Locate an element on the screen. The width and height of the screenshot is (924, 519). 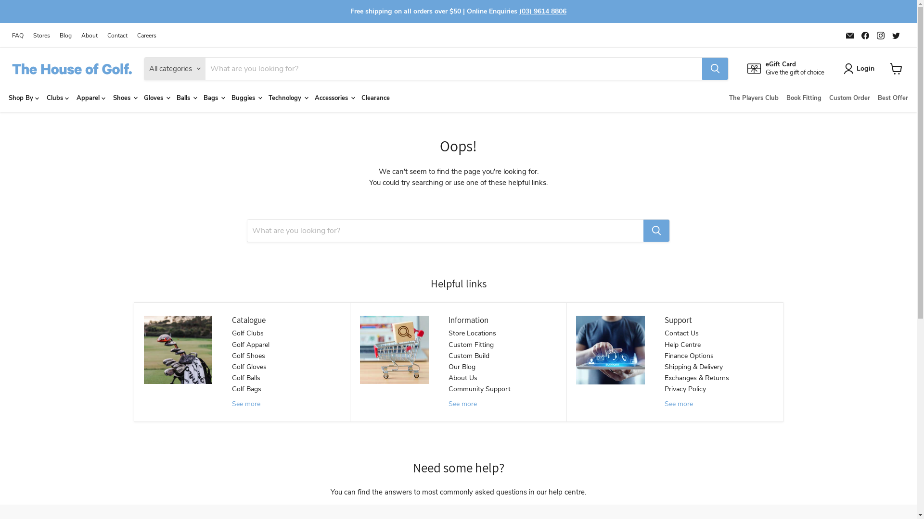
See more is located at coordinates (246, 404).